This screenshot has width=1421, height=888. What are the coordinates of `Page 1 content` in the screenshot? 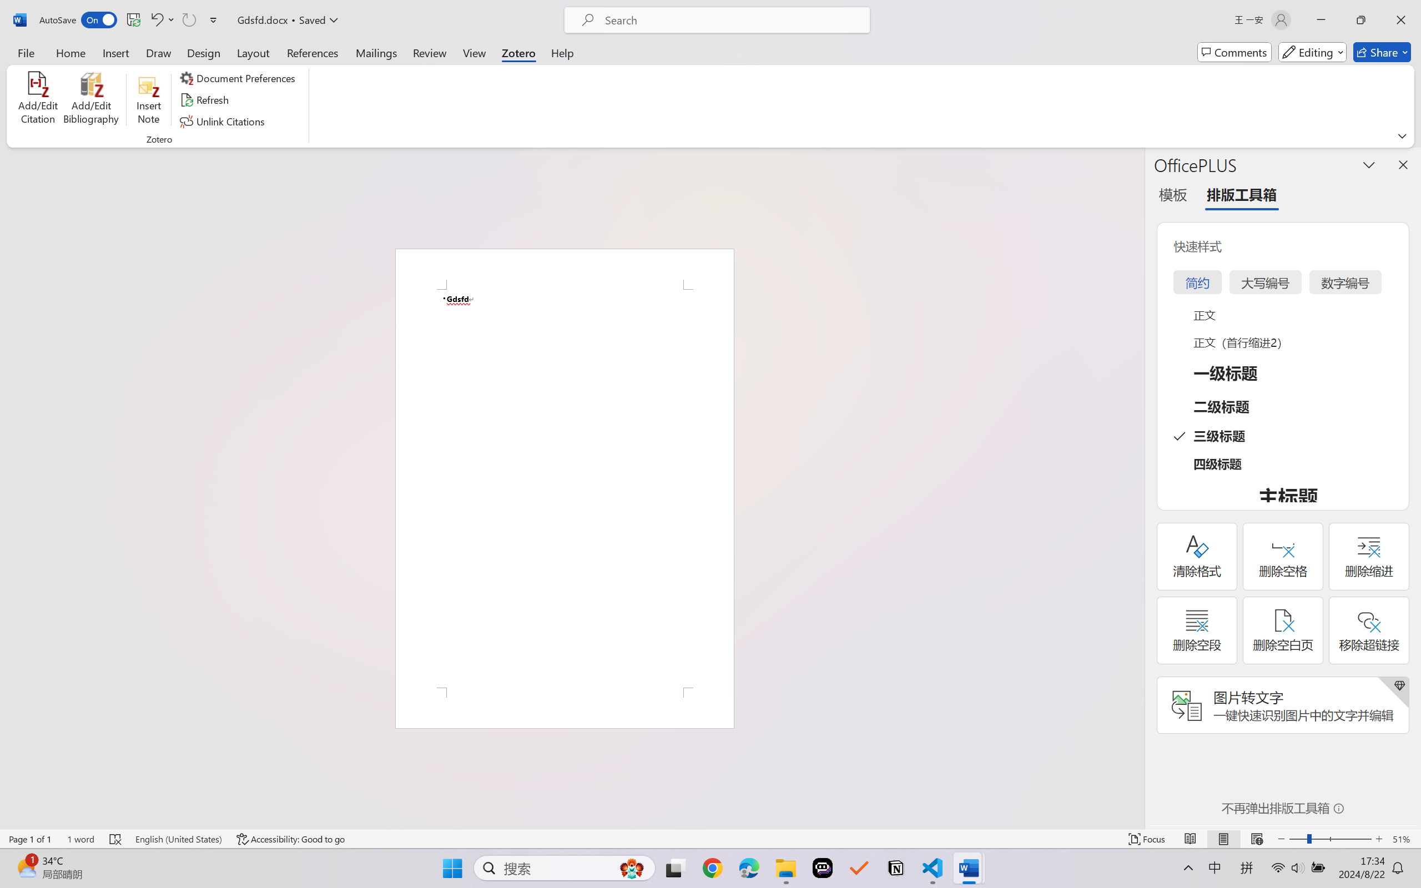 It's located at (565, 488).